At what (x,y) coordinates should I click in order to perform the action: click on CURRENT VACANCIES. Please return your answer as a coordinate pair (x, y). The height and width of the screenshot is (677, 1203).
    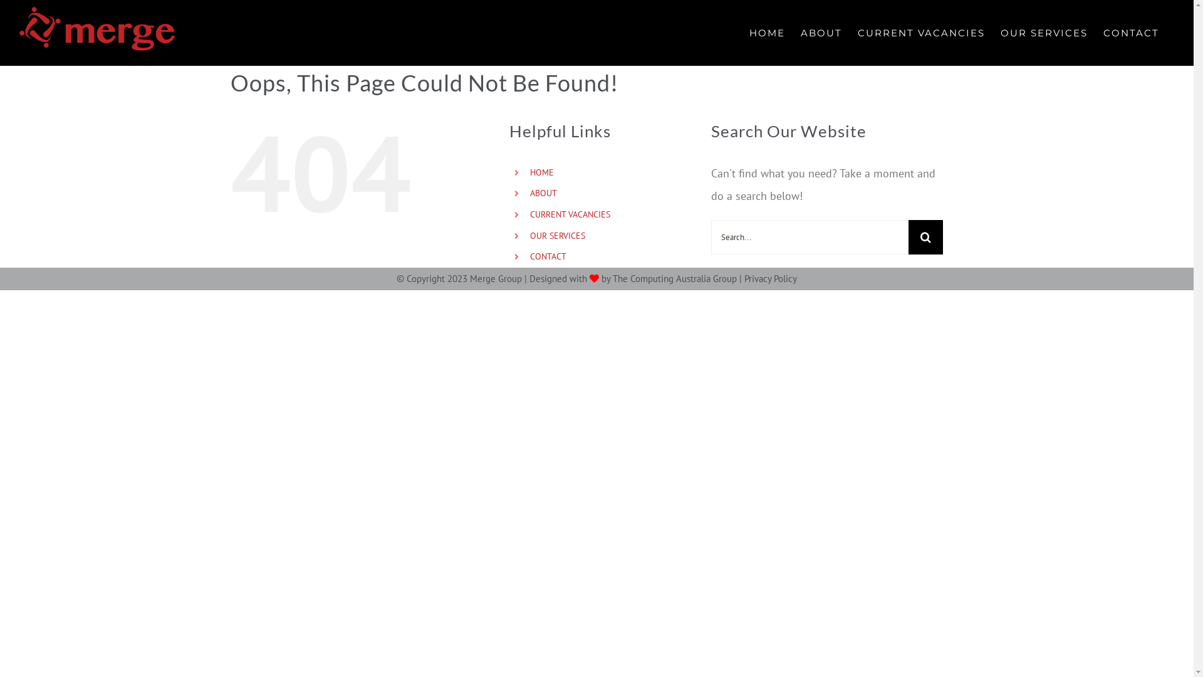
    Looking at the image, I should click on (921, 33).